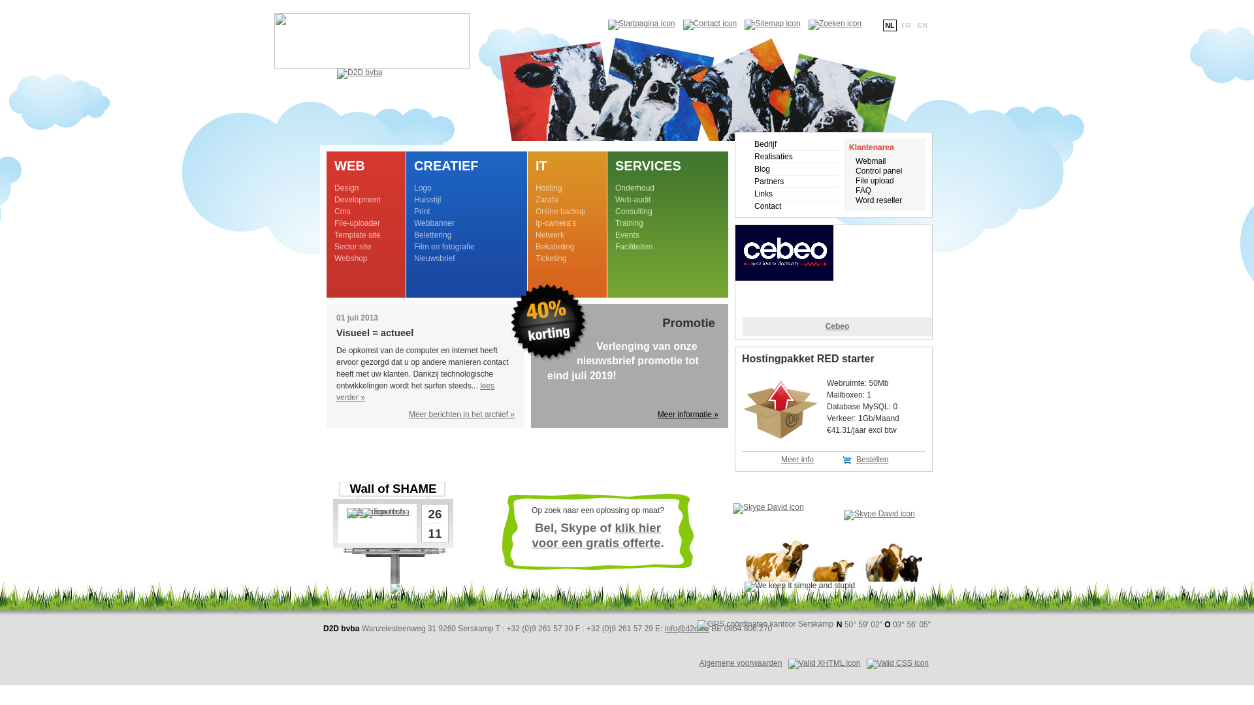 The image size is (1254, 705). What do you see at coordinates (797, 144) in the screenshot?
I see `Bedrijf` at bounding box center [797, 144].